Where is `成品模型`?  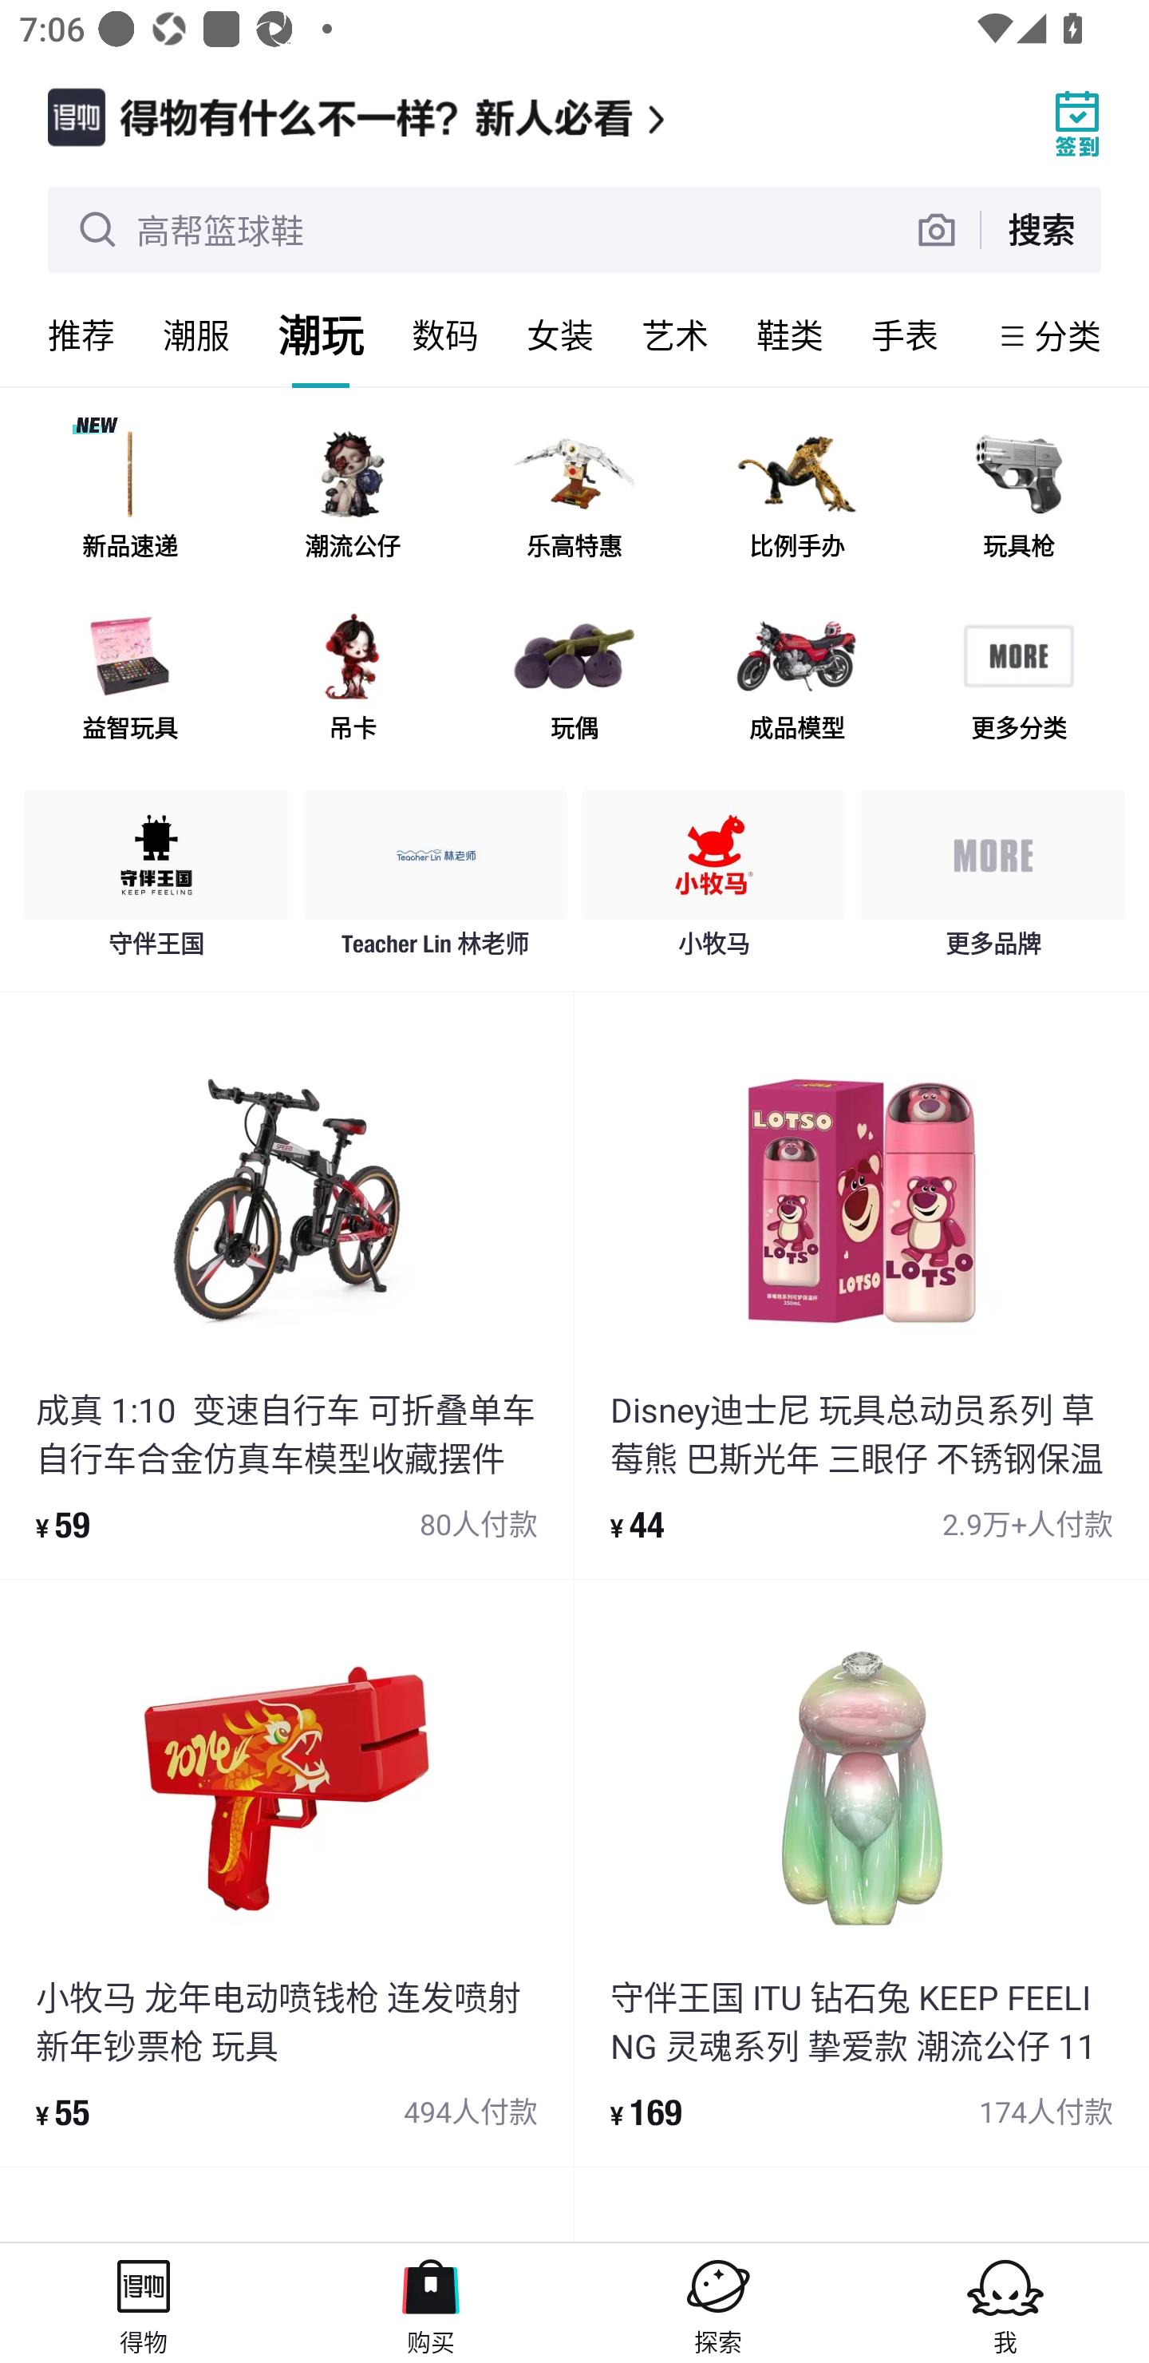 成品模型 is located at coordinates (796, 679).